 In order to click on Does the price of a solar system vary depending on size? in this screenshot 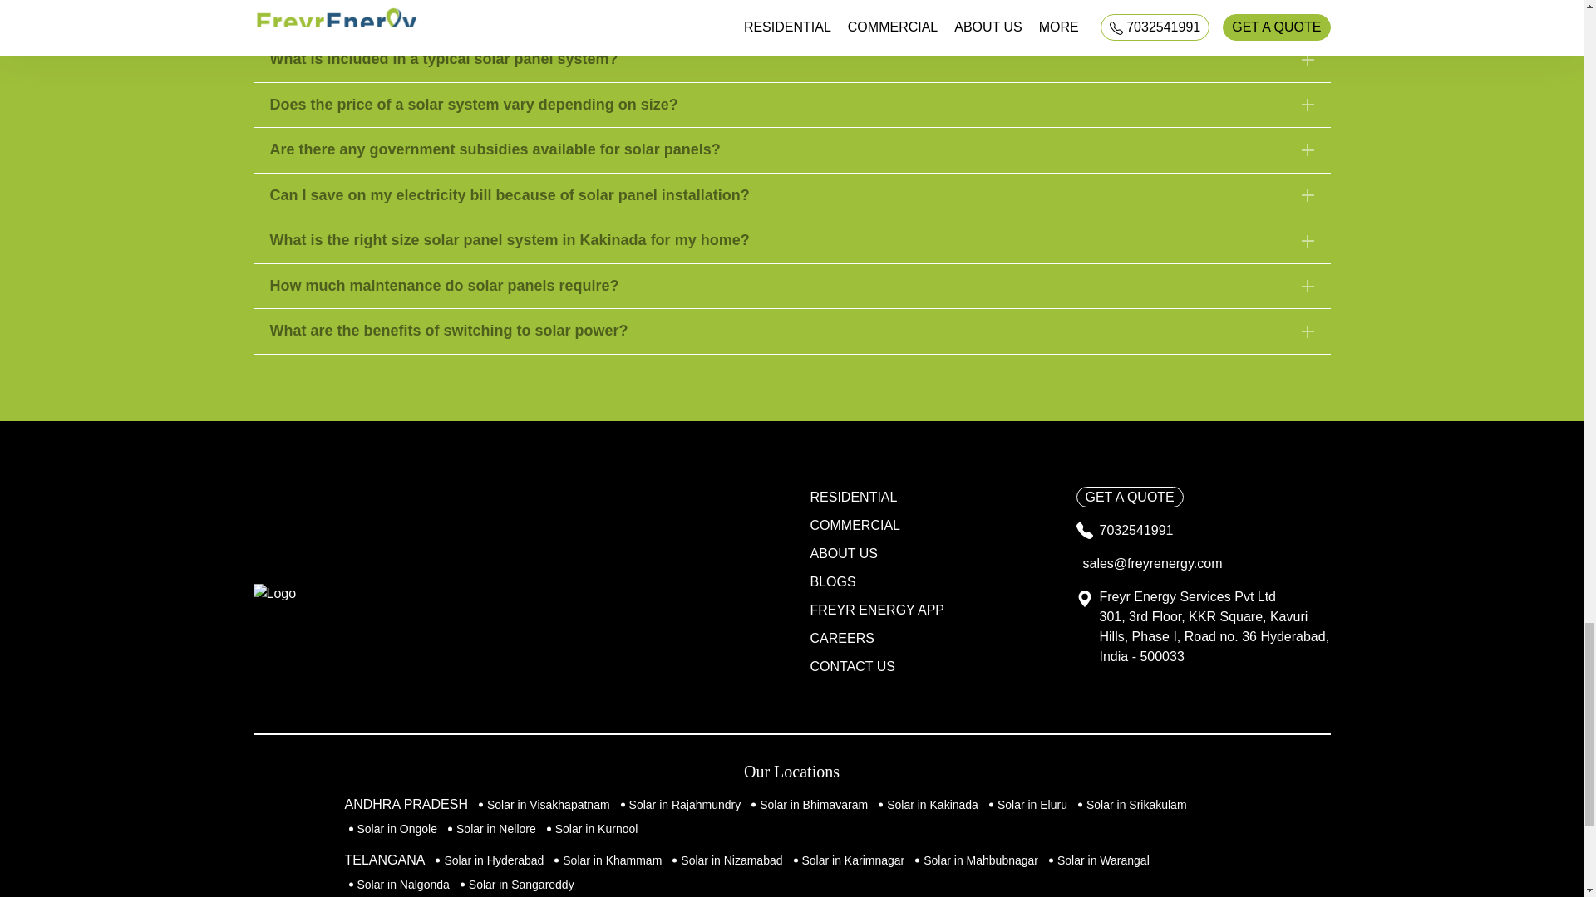, I will do `click(791, 105)`.